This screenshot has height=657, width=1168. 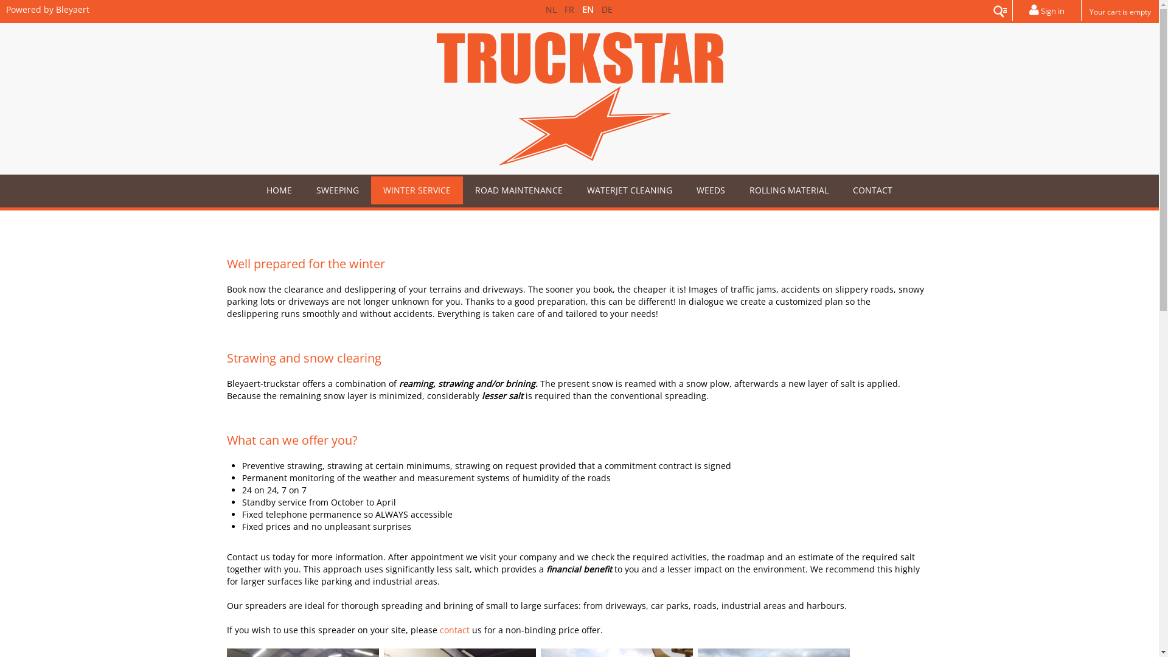 I want to click on Sign in, so click(x=1047, y=10).